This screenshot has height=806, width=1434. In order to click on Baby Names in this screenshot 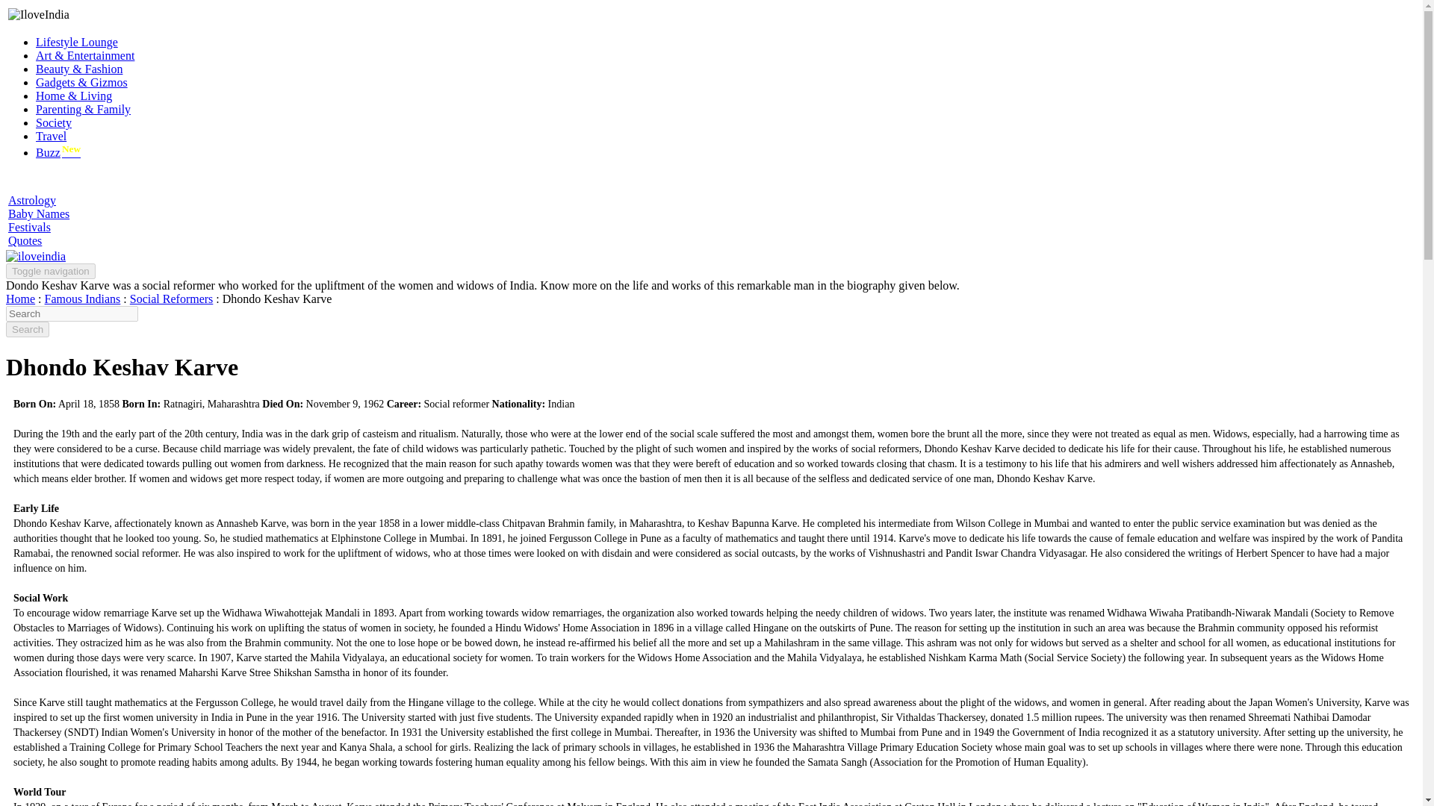, I will do `click(39, 213)`.